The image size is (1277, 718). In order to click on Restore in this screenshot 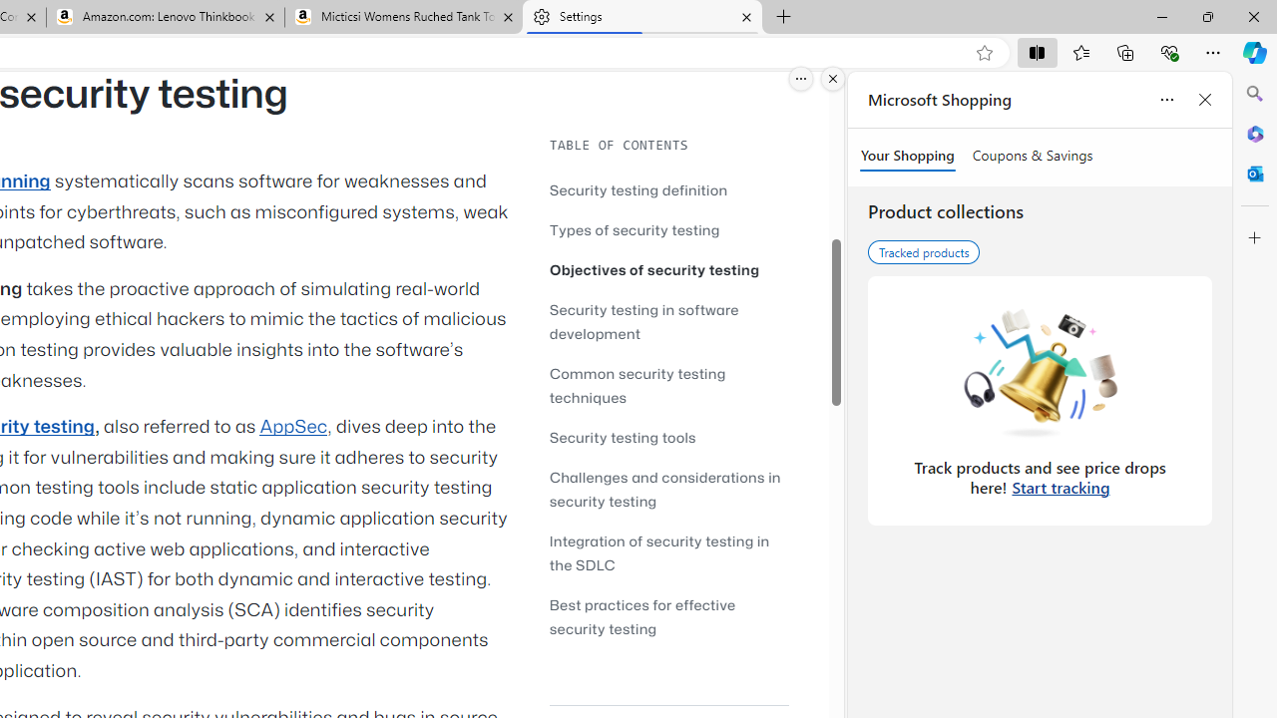, I will do `click(1207, 16)`.